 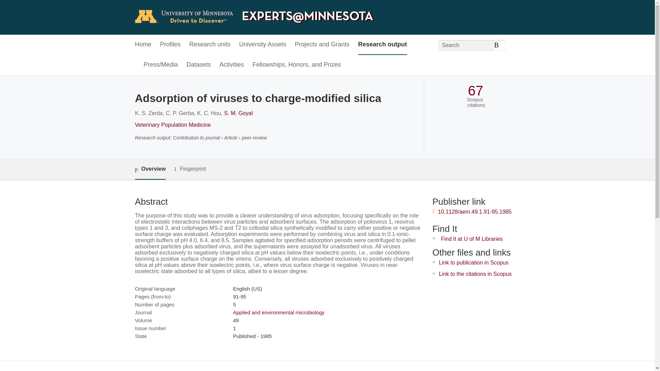 What do you see at coordinates (278, 312) in the screenshot?
I see `Applied and environmental microbiology` at bounding box center [278, 312].